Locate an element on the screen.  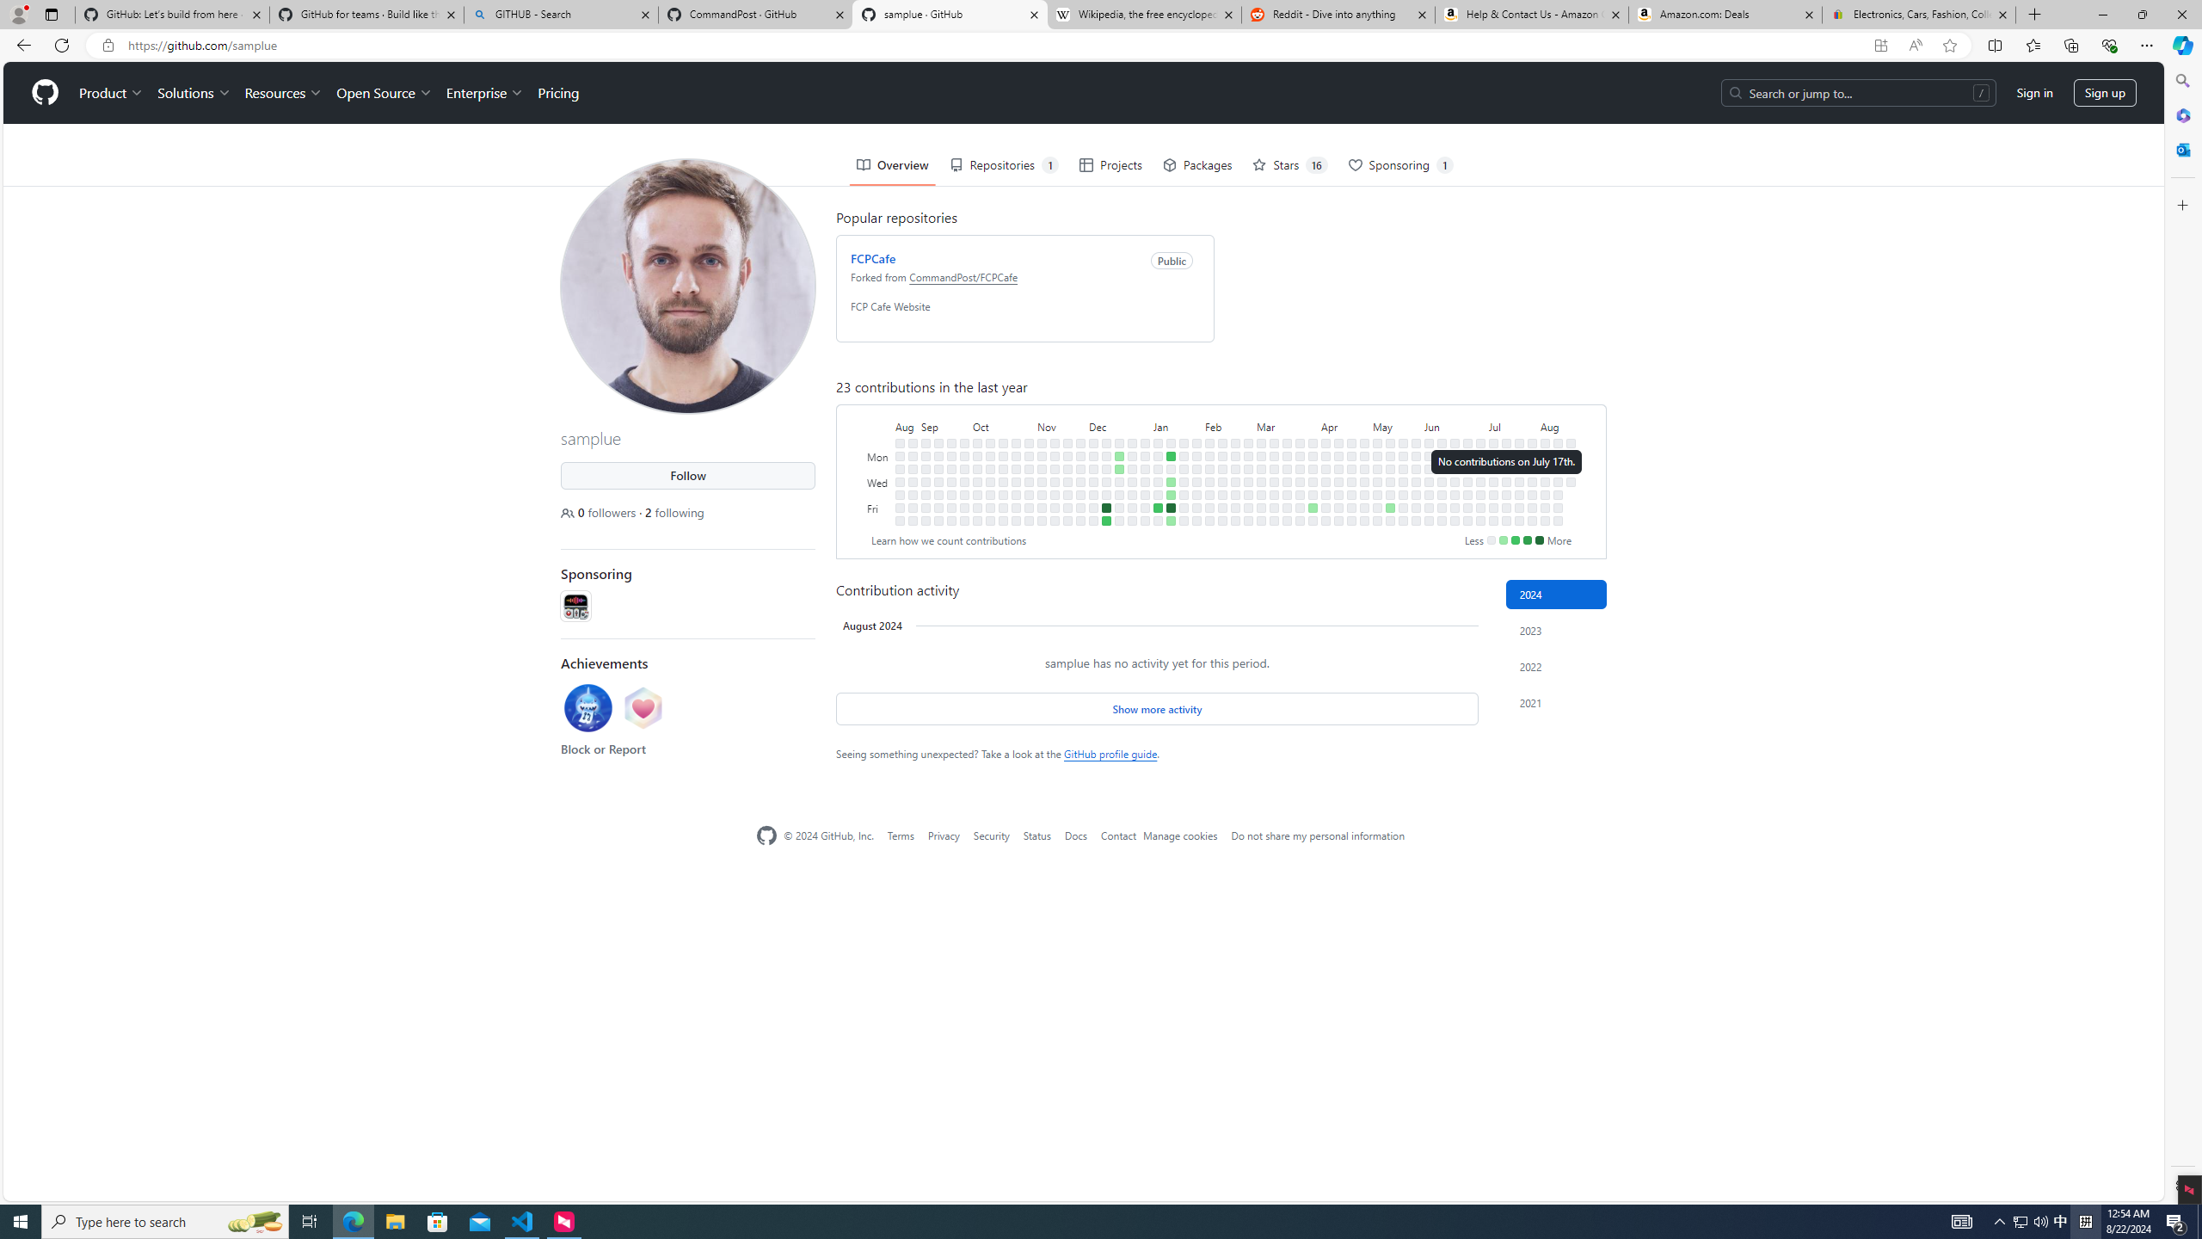
Security is located at coordinates (992, 835).